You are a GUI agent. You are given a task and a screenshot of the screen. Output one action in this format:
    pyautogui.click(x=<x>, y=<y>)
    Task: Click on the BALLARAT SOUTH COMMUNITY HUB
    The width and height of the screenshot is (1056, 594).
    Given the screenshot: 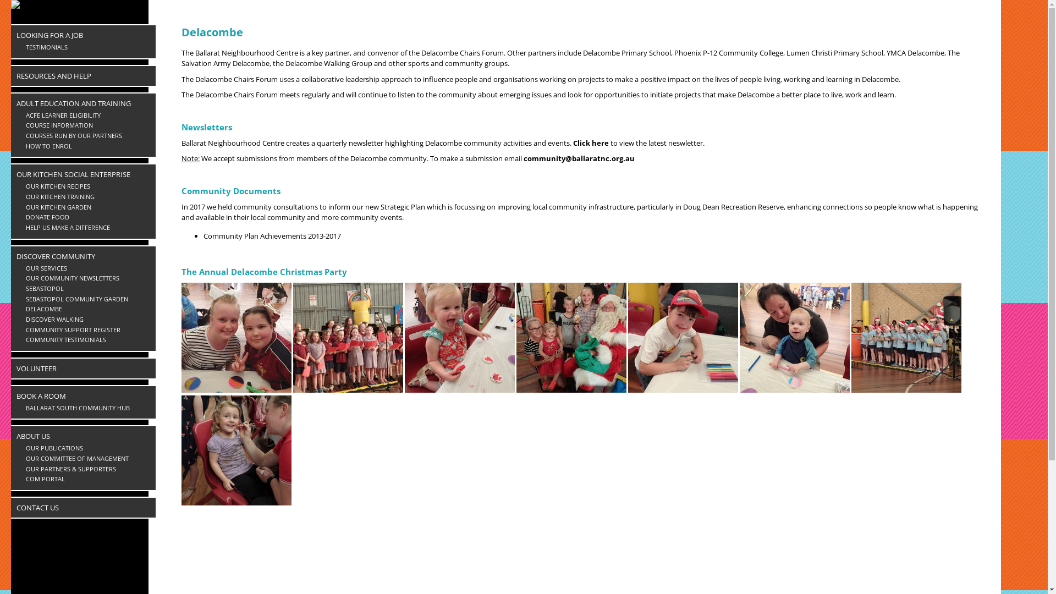 What is the action you would take?
    pyautogui.click(x=86, y=408)
    